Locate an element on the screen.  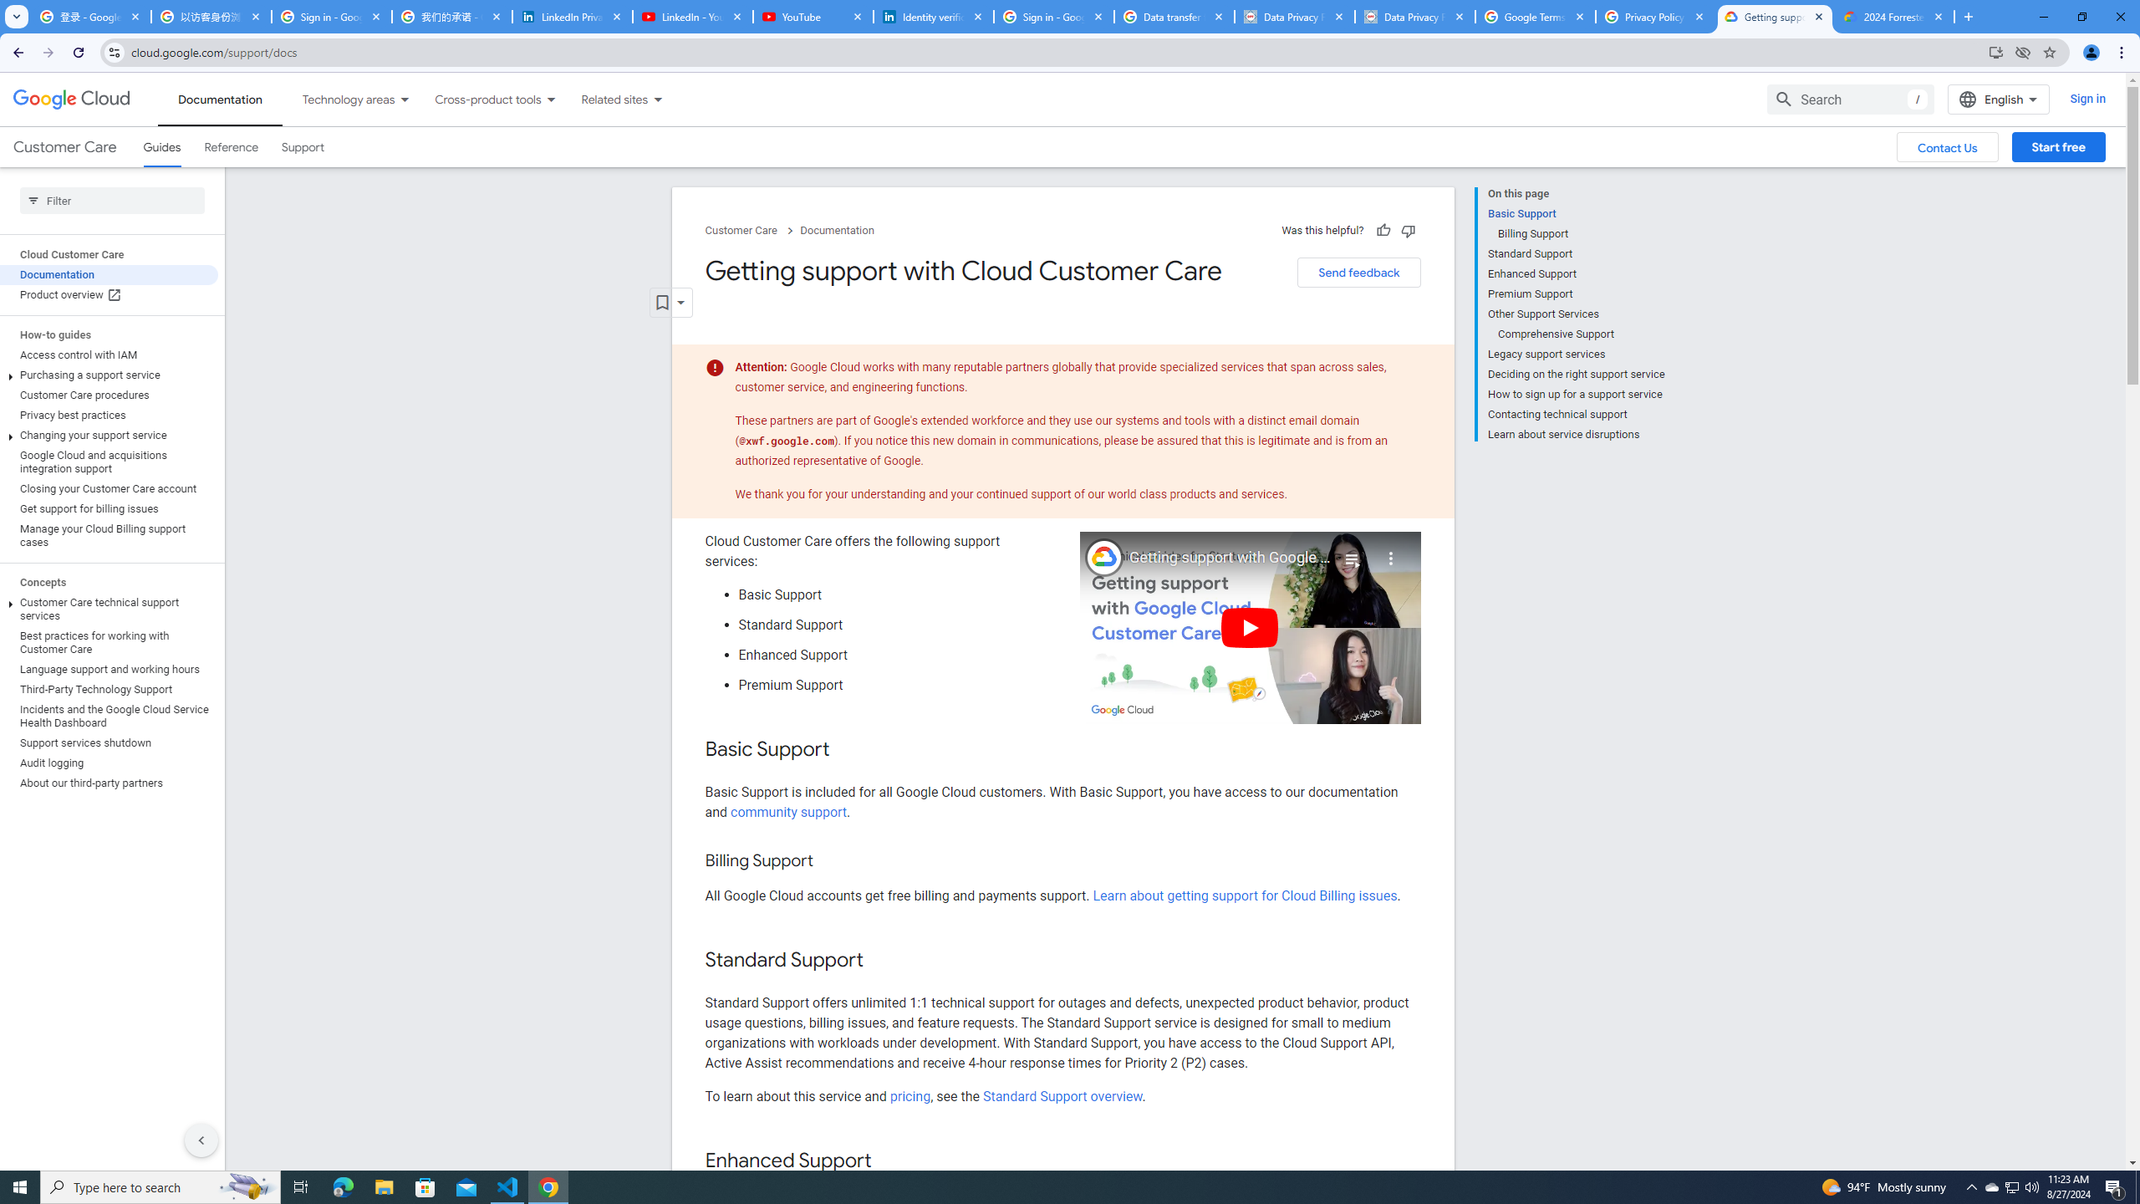
Google Cloud and acquisitions integration support is located at coordinates (109, 462).